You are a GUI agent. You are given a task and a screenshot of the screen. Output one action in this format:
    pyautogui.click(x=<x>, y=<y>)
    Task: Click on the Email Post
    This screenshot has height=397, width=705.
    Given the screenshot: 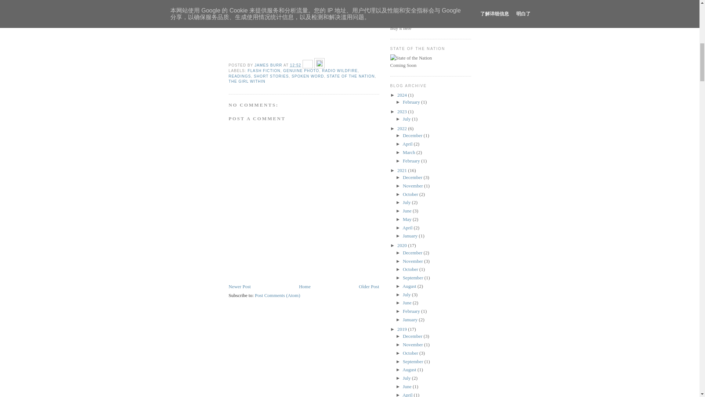 What is the action you would take?
    pyautogui.click(x=308, y=65)
    